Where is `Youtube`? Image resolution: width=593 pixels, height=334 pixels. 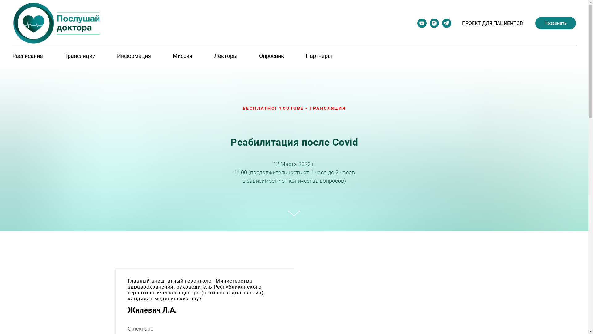
Youtube is located at coordinates (422, 26).